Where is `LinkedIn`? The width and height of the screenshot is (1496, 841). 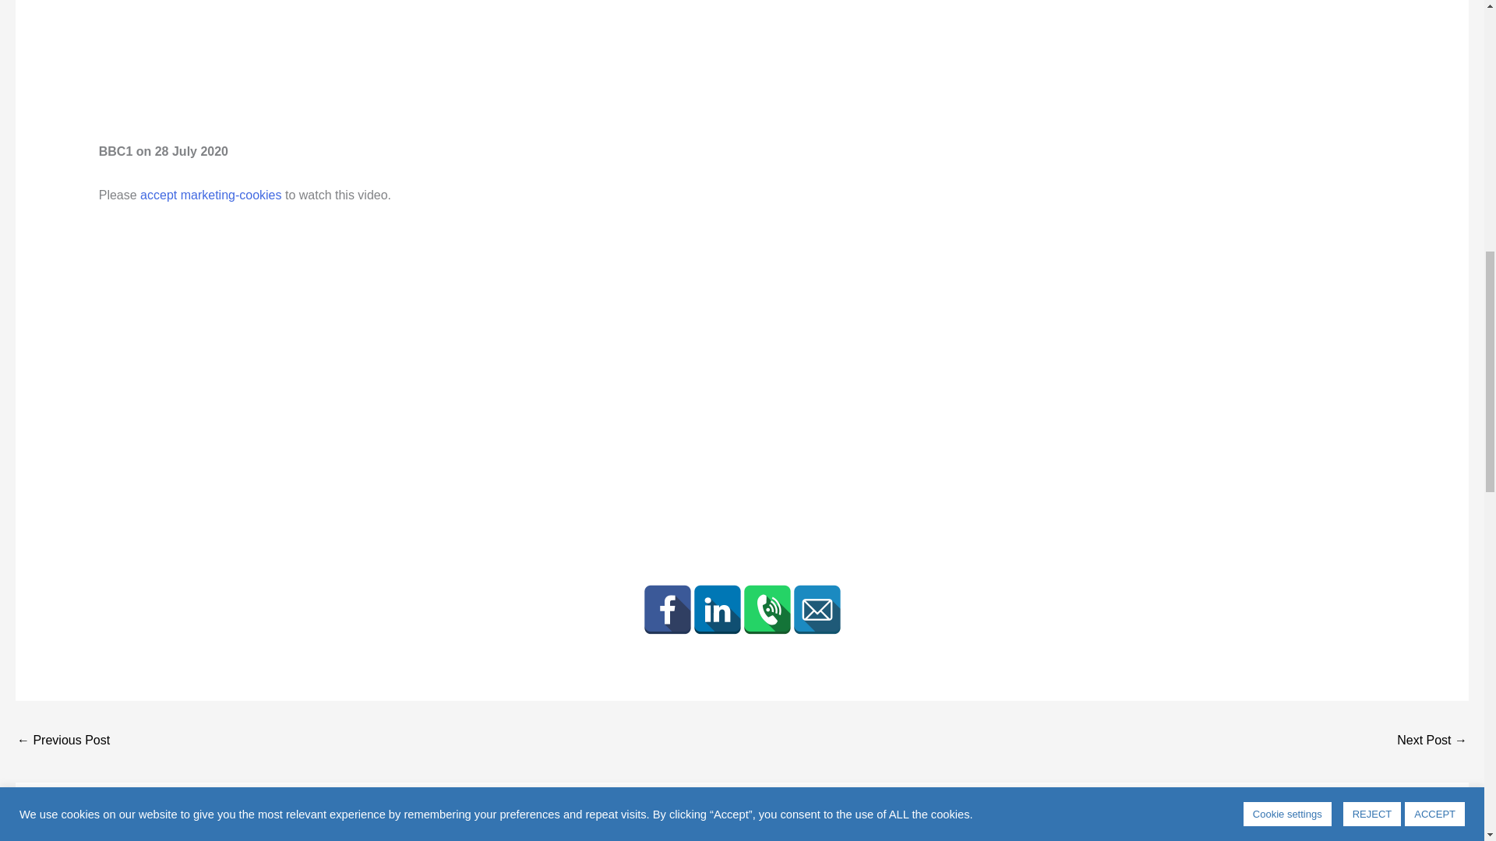
LinkedIn is located at coordinates (717, 609).